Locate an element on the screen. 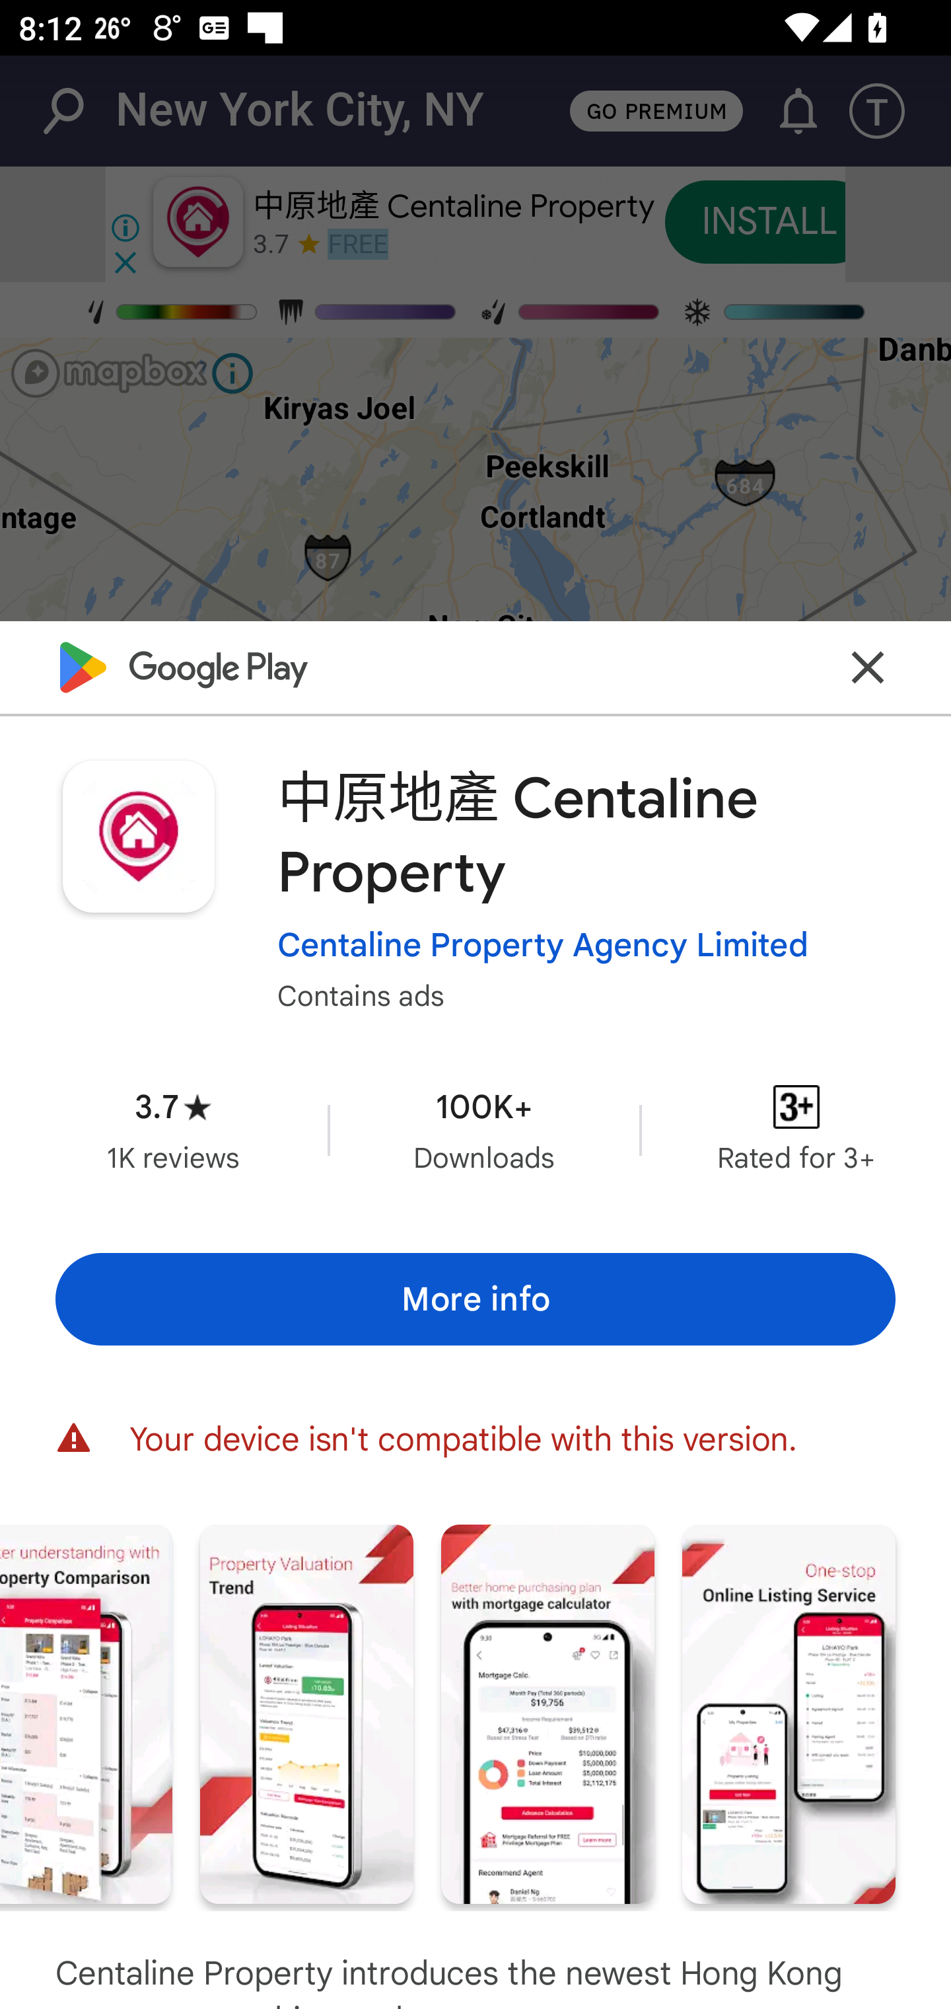 This screenshot has height=2009, width=951. Centaline Property Agency Limited is located at coordinates (543, 945).